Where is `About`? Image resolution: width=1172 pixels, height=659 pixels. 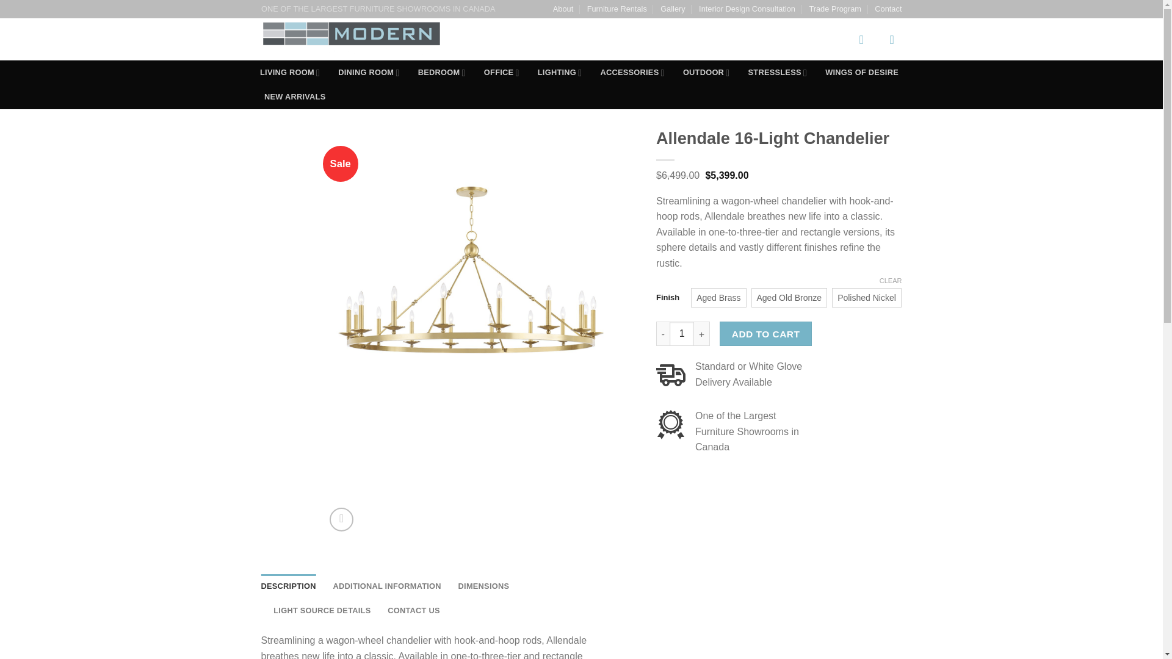
About is located at coordinates (563, 9).